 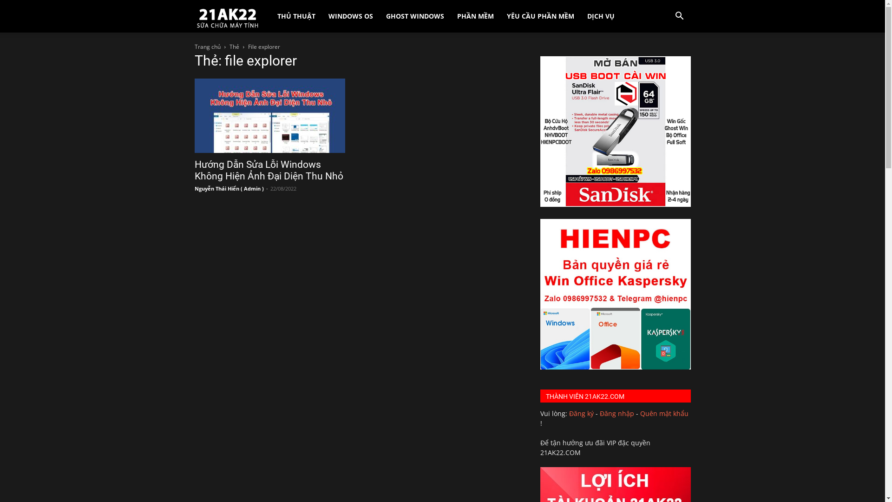 I want to click on WINDOWS OS, so click(x=351, y=16).